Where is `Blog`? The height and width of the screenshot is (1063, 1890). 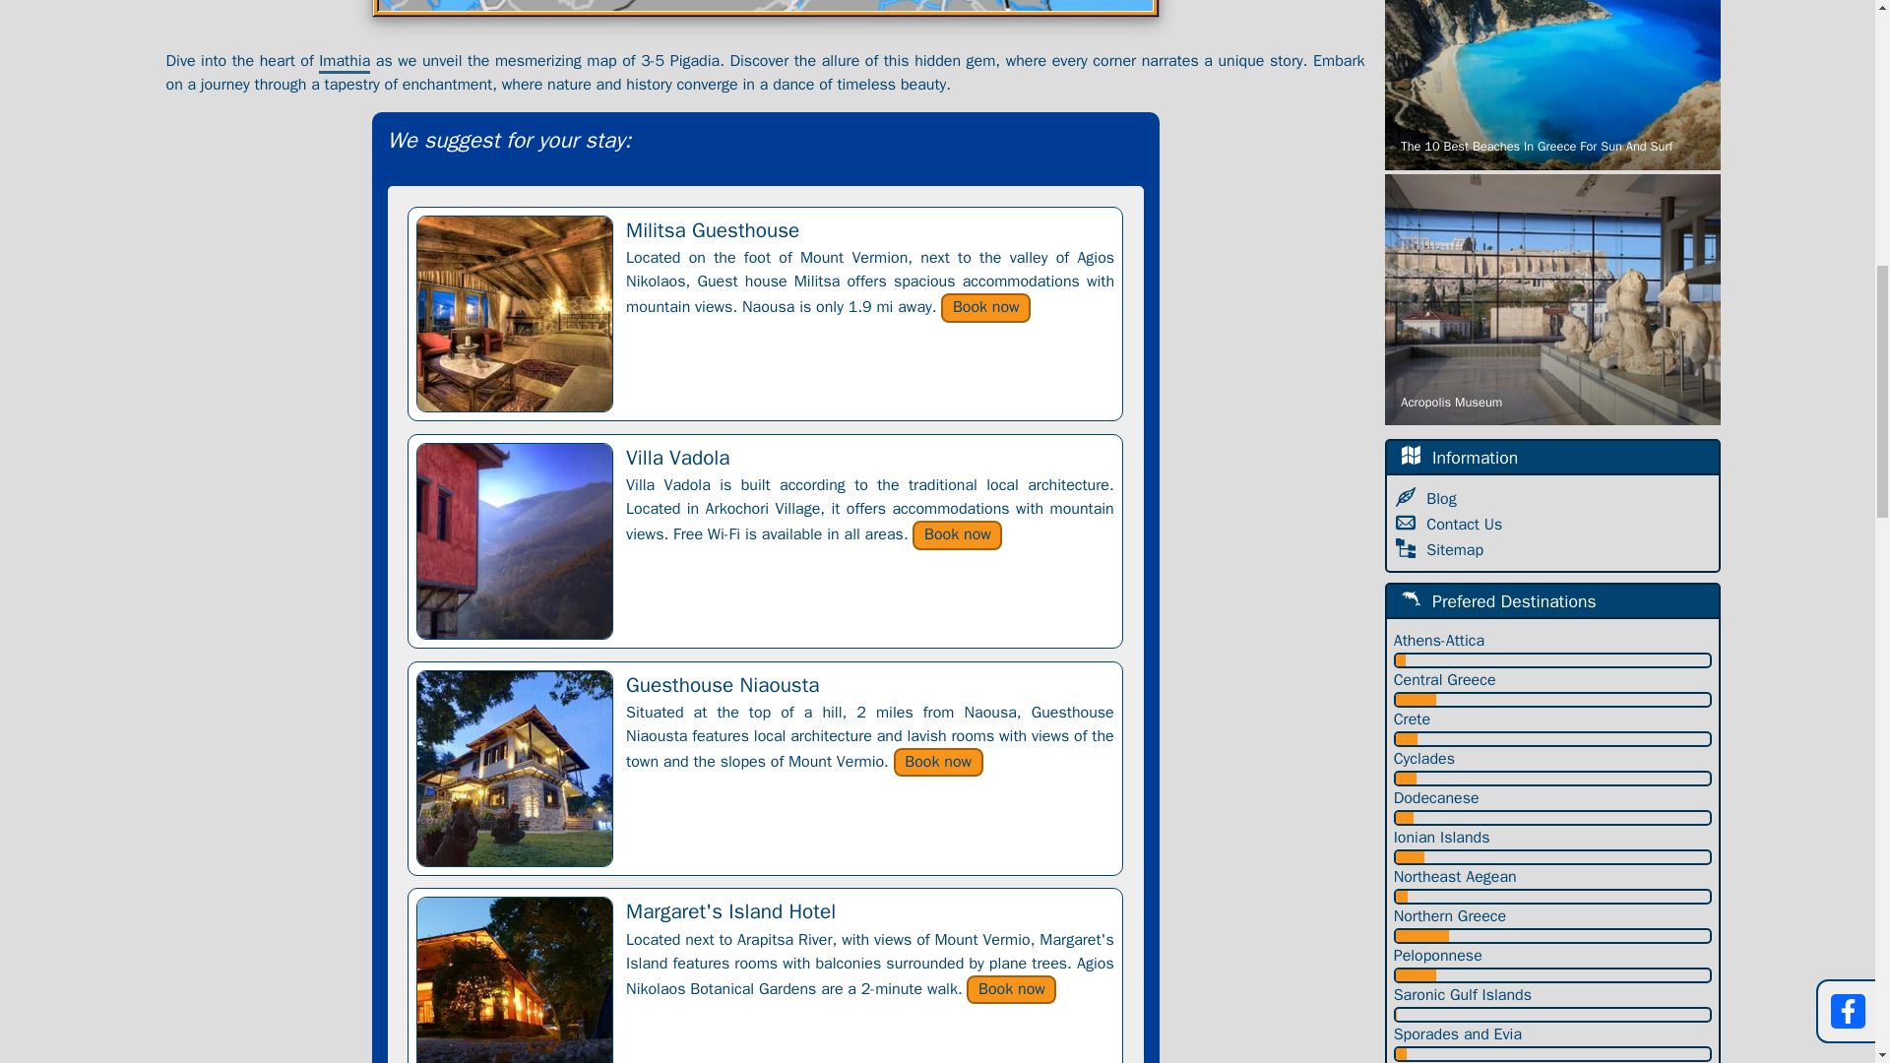
Blog is located at coordinates (1443, 498).